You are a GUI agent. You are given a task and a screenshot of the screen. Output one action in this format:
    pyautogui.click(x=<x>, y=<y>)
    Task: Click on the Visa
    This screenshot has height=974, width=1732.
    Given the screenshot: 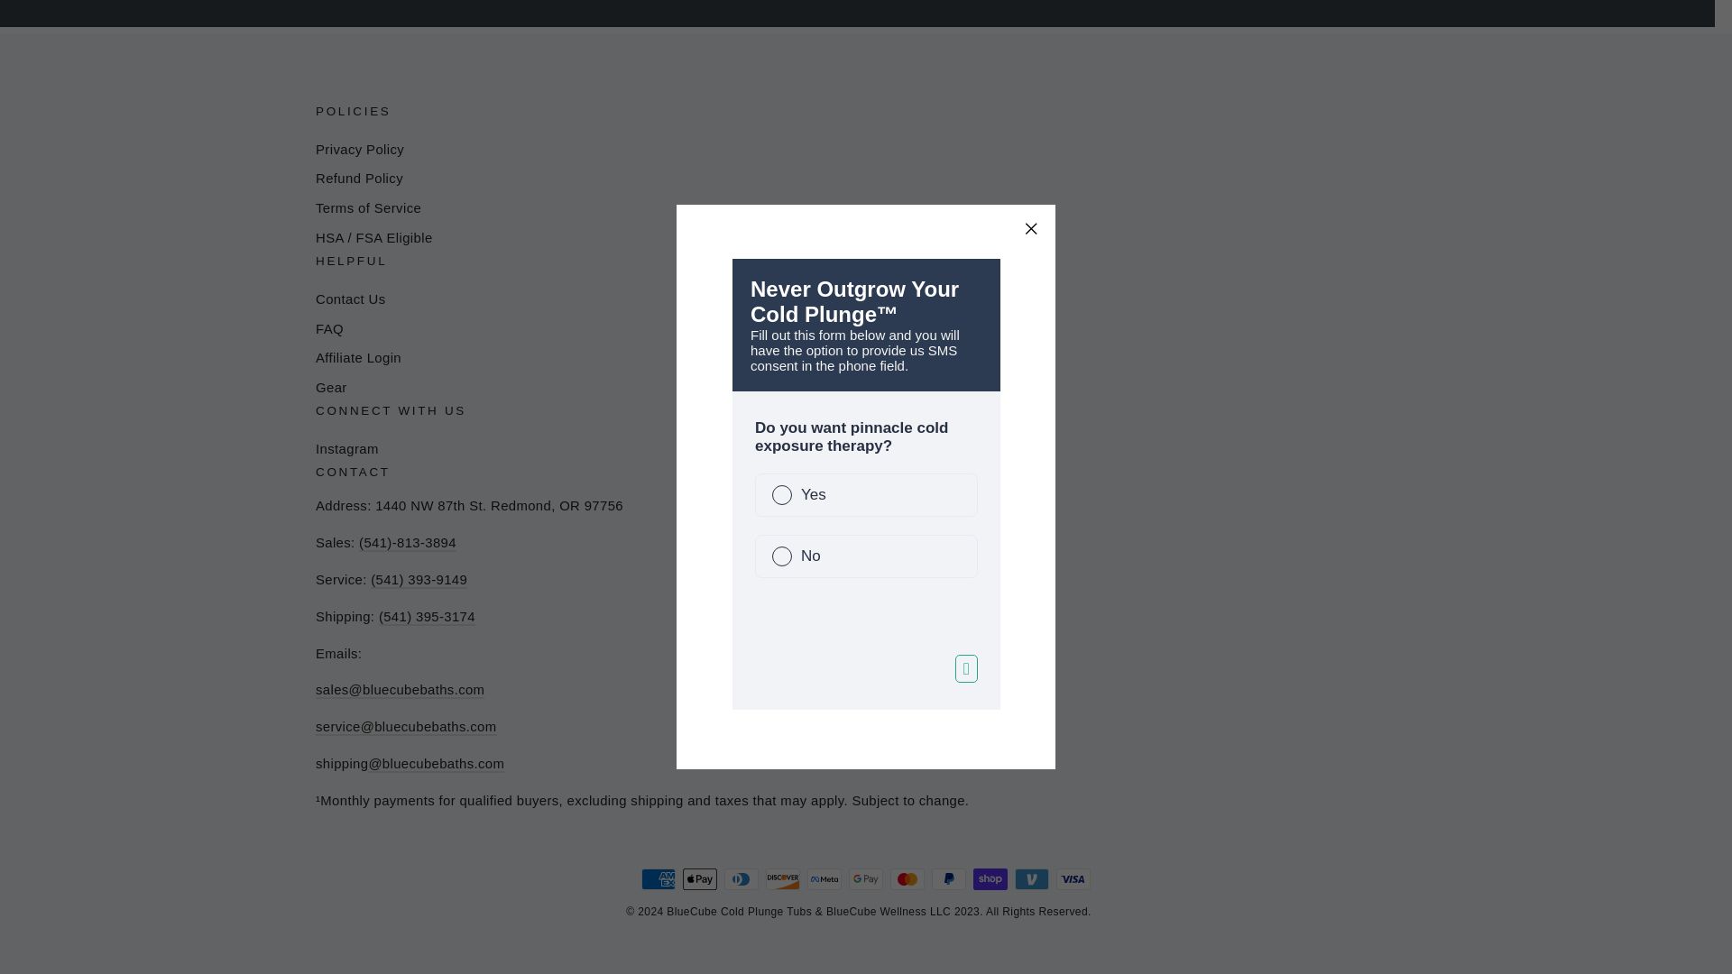 What is the action you would take?
    pyautogui.click(x=1073, y=879)
    